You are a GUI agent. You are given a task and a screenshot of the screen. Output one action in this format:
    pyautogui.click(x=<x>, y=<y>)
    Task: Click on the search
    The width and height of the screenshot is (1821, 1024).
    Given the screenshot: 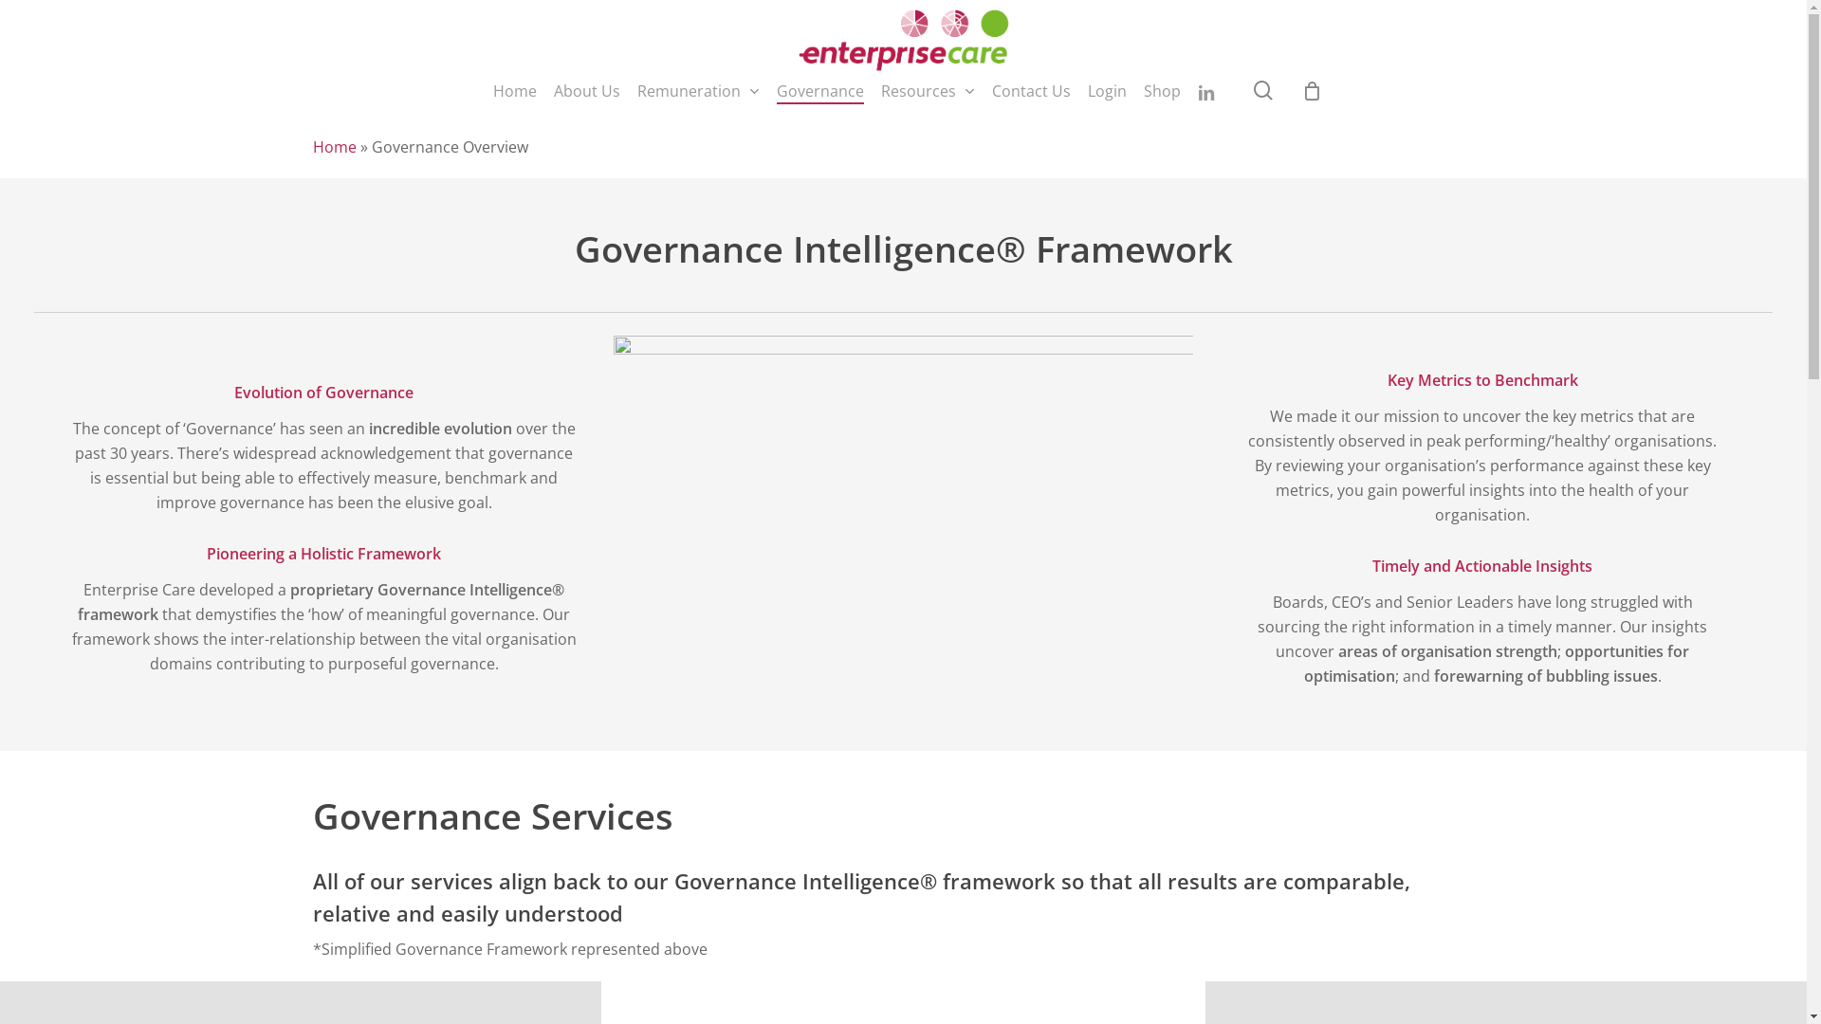 What is the action you would take?
    pyautogui.click(x=1263, y=91)
    